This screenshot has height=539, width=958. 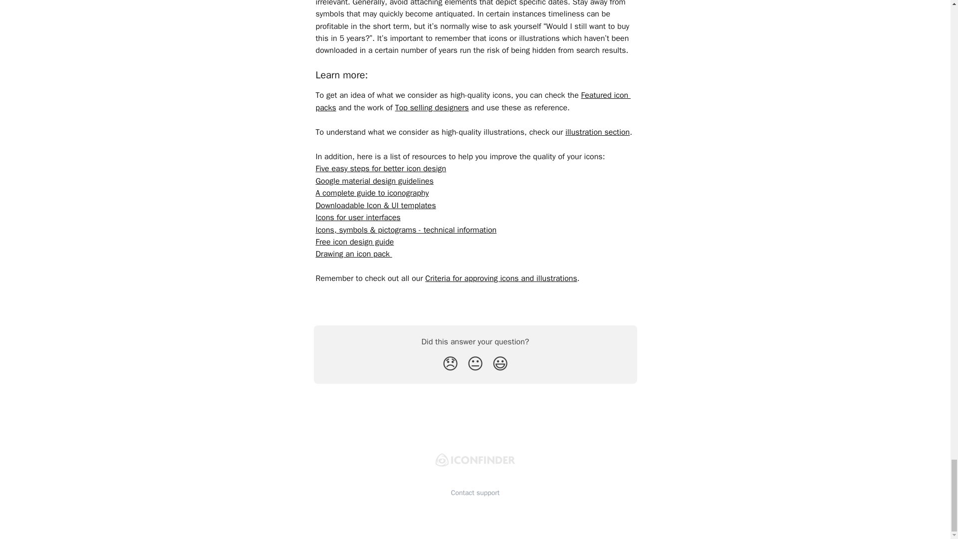 What do you see at coordinates (476, 492) in the screenshot?
I see `Contact support` at bounding box center [476, 492].